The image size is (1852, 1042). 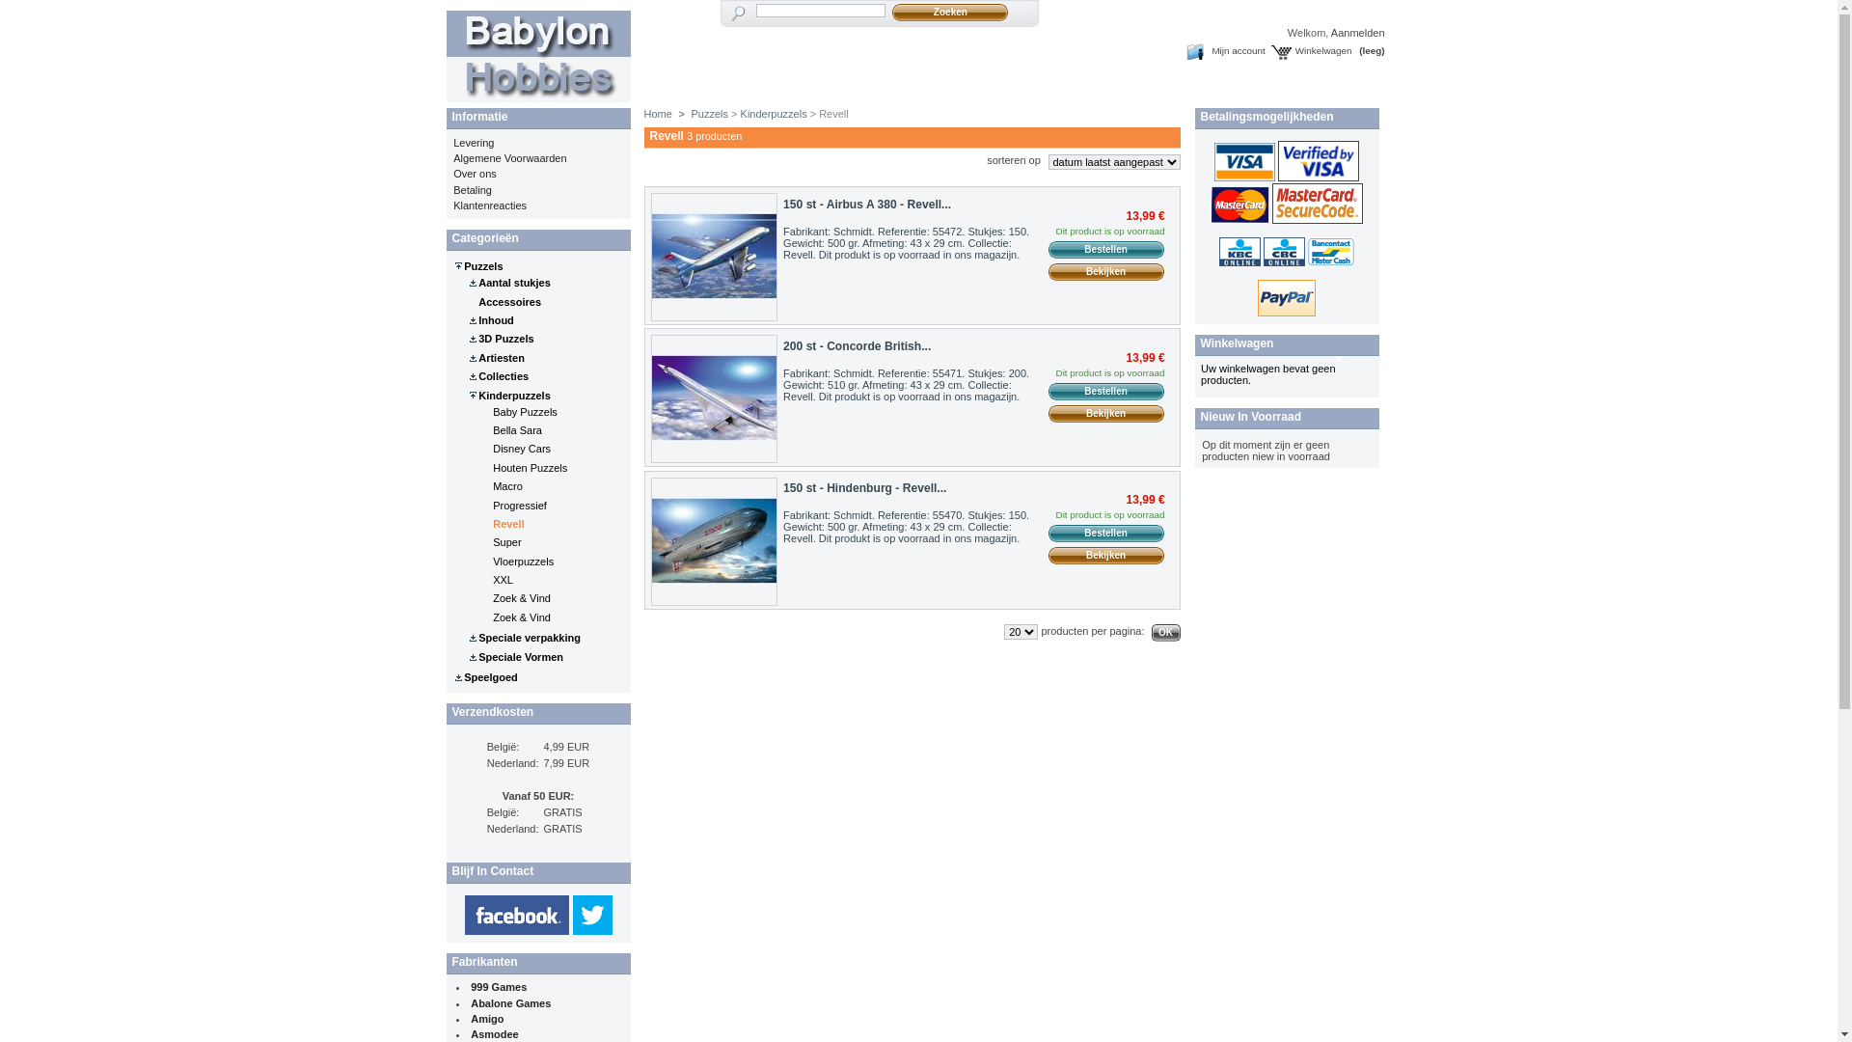 What do you see at coordinates (495, 1034) in the screenshot?
I see `Asmodee` at bounding box center [495, 1034].